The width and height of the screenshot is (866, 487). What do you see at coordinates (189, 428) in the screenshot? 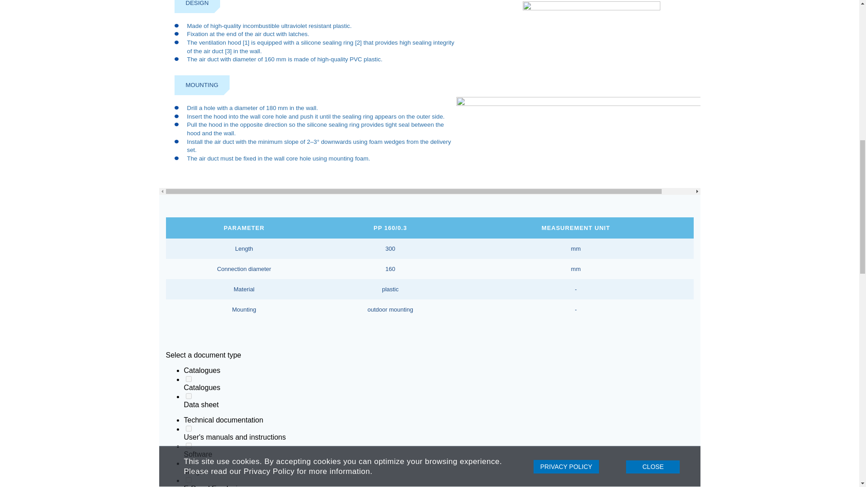
I see `50` at bounding box center [189, 428].